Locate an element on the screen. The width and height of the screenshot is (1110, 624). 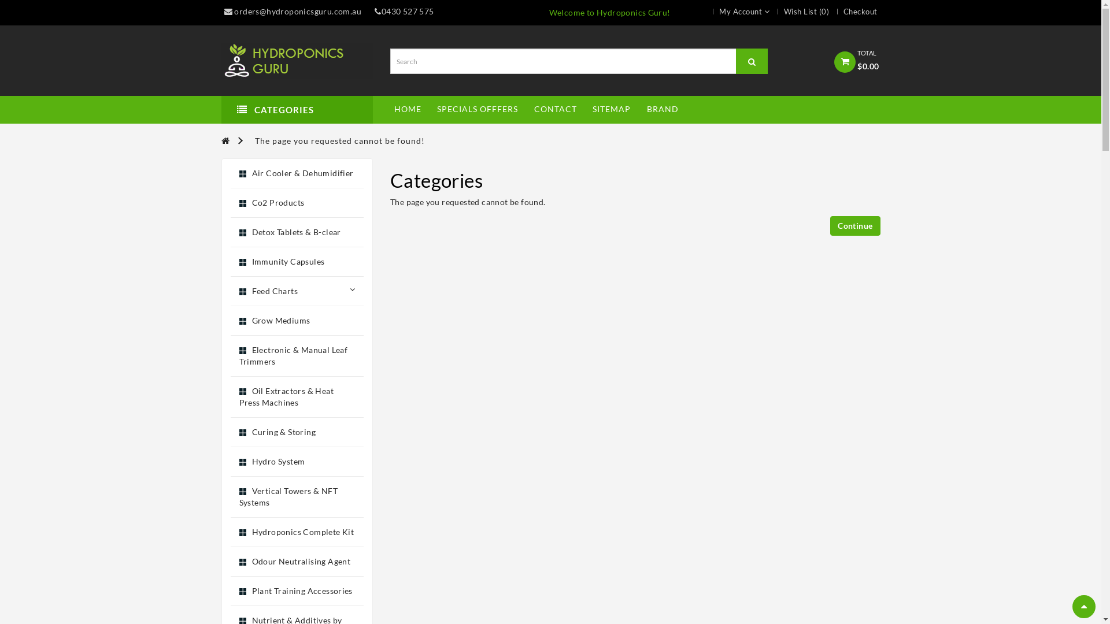
Feed Charts is located at coordinates (297, 291).